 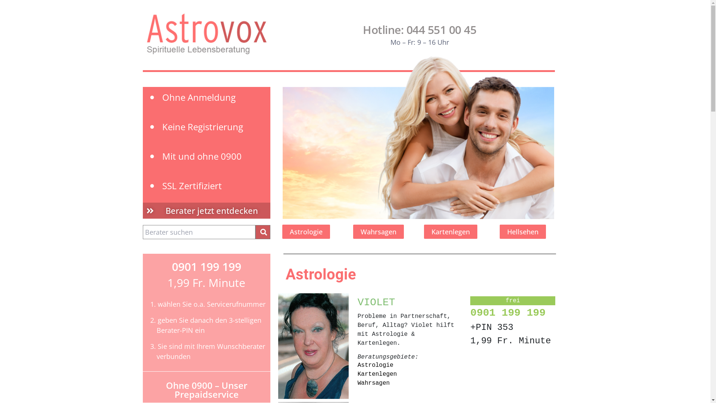 I want to click on Wahrsagen, so click(x=374, y=383).